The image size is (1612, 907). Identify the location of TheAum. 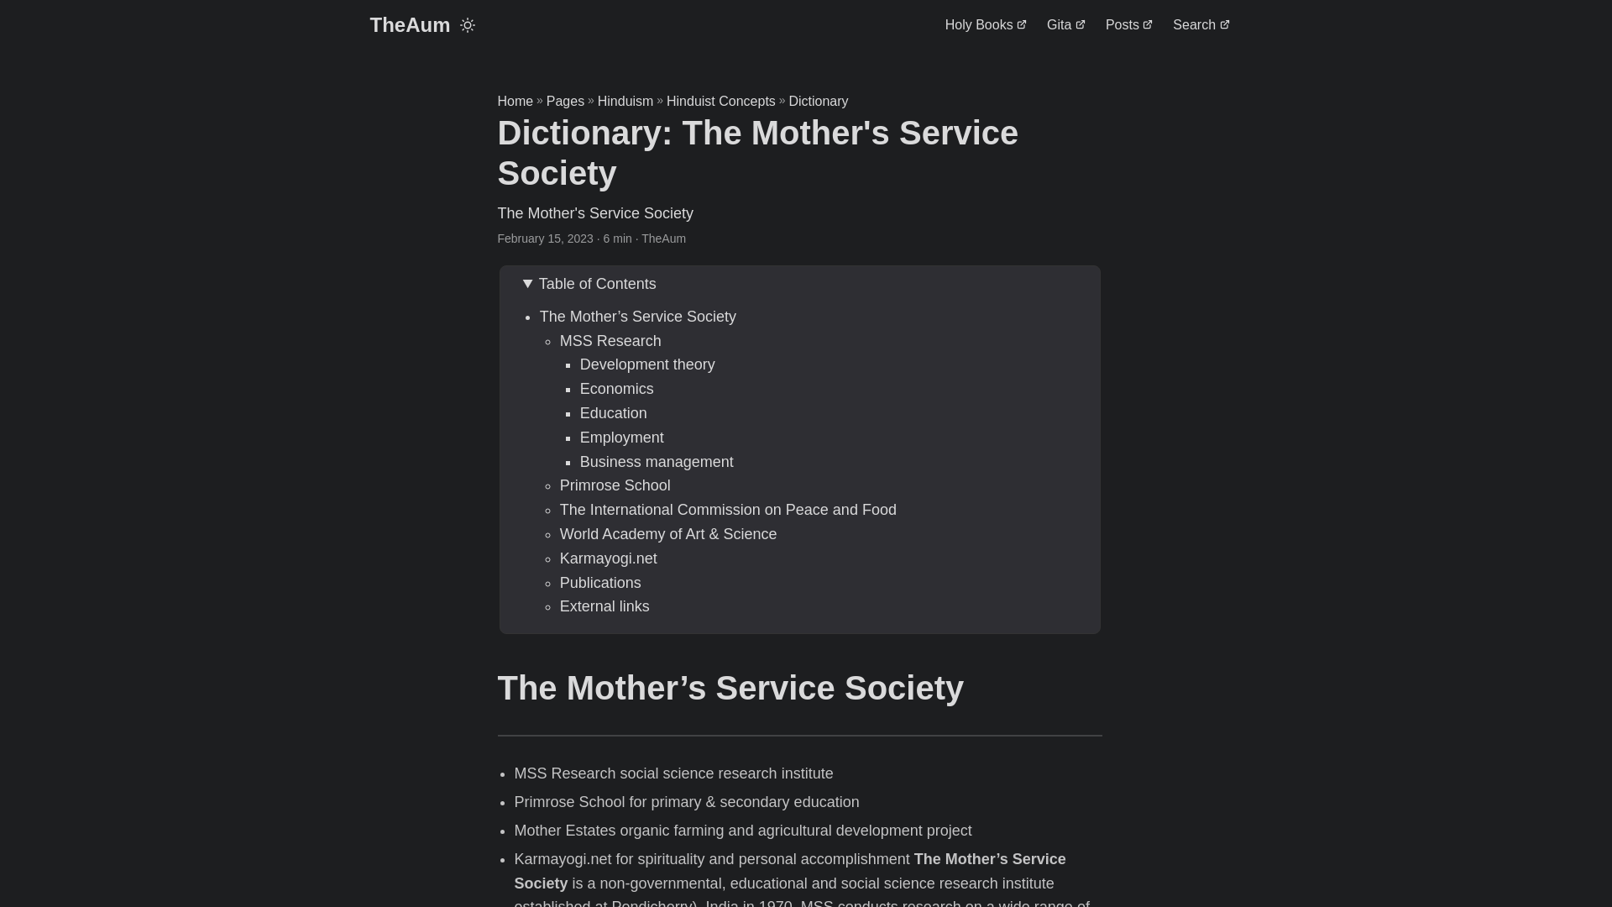
(409, 25).